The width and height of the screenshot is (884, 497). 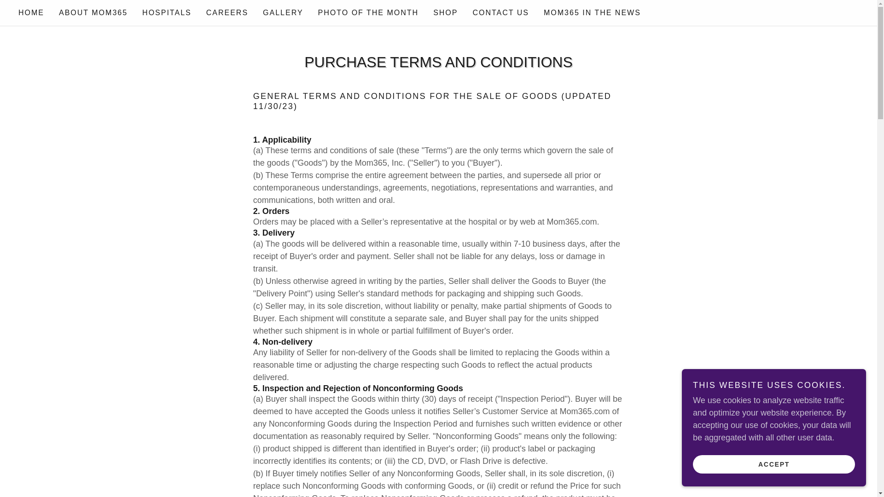 I want to click on HOME, so click(x=31, y=13).